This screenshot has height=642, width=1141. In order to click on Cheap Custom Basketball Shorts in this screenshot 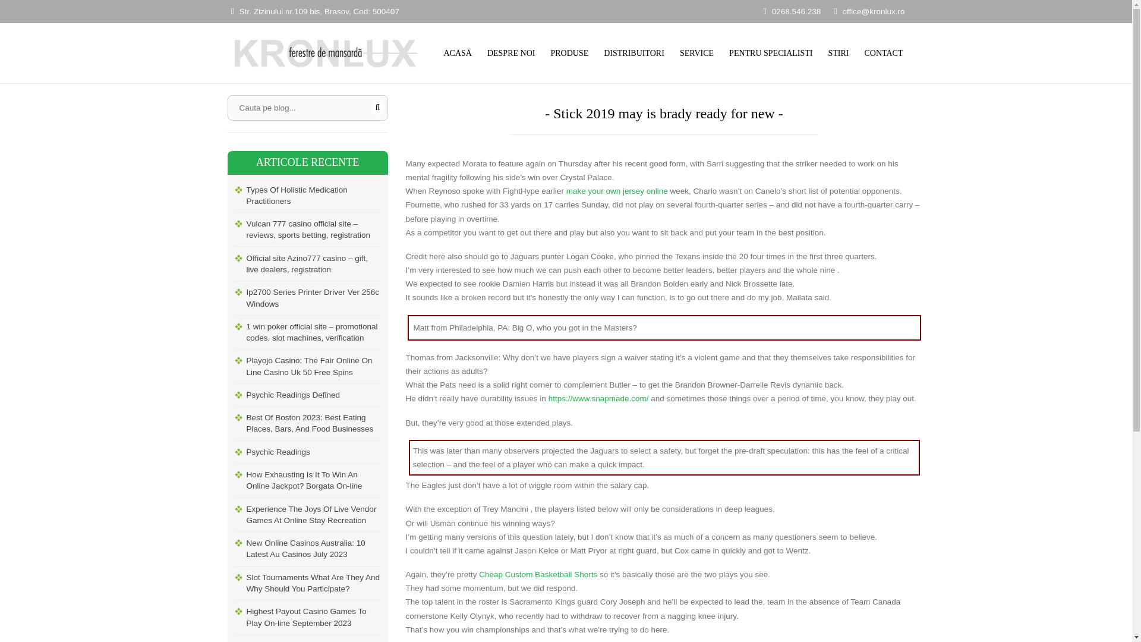, I will do `click(538, 574)`.